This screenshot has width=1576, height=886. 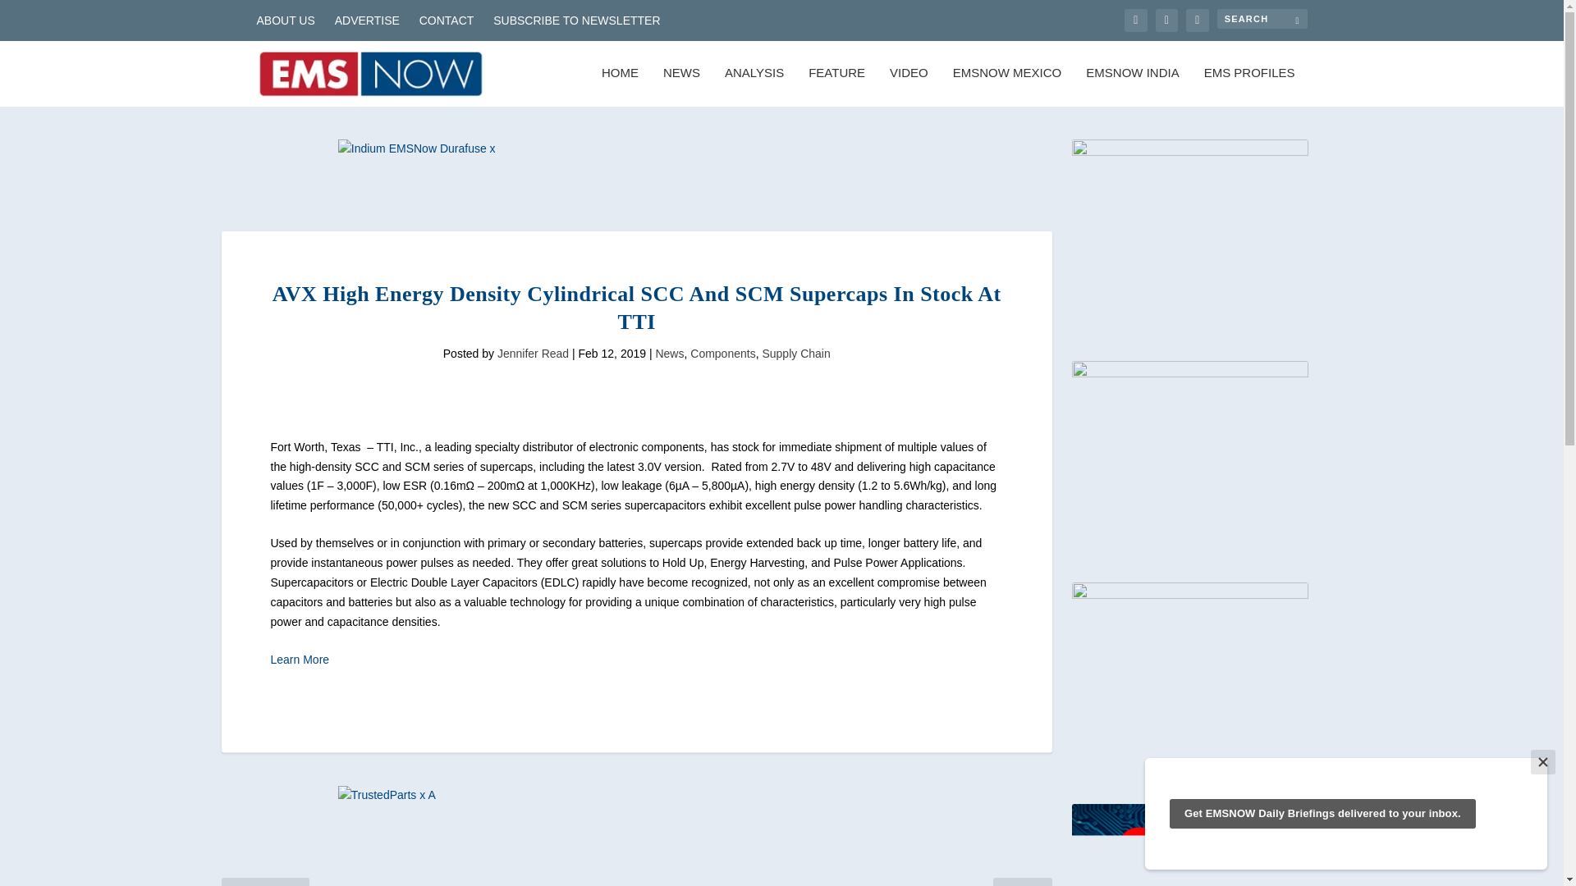 I want to click on News, so click(x=670, y=353).